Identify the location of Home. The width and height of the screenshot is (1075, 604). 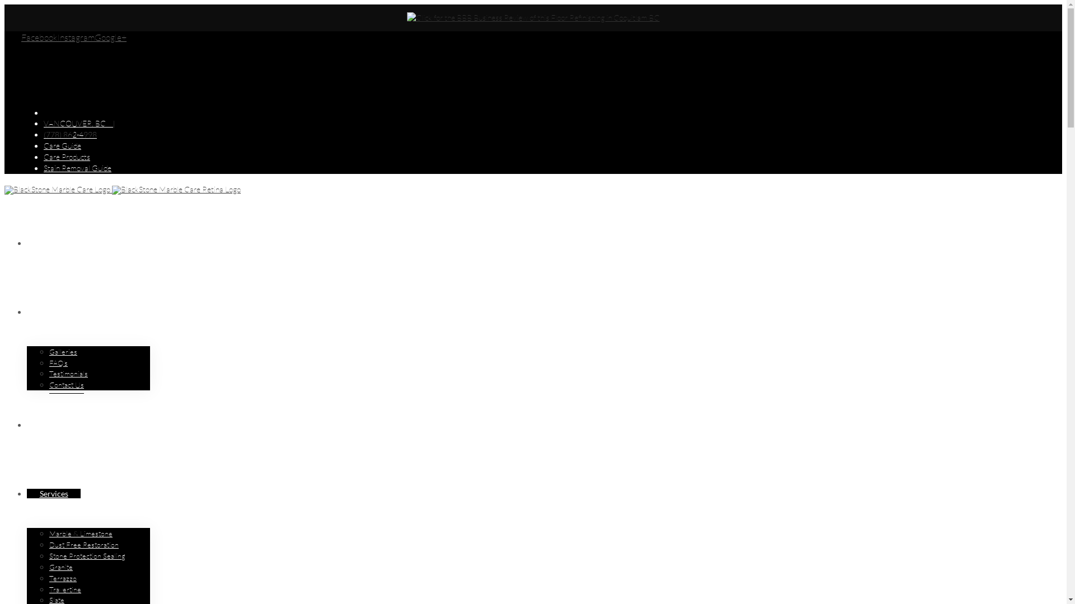
(50, 243).